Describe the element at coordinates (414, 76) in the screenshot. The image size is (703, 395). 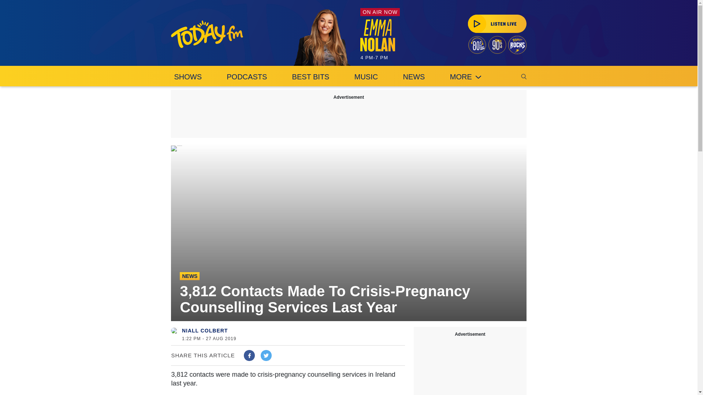
I see `News` at that location.